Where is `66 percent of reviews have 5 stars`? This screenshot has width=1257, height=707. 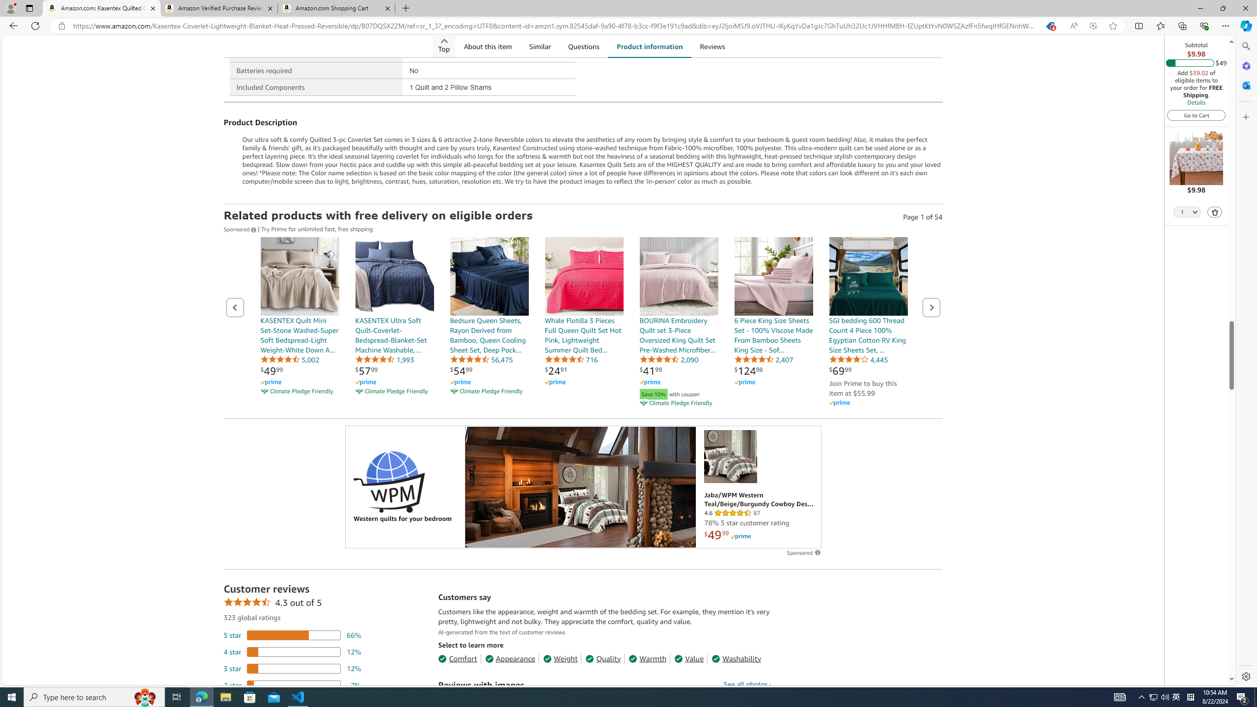 66 percent of reviews have 5 stars is located at coordinates (293, 635).